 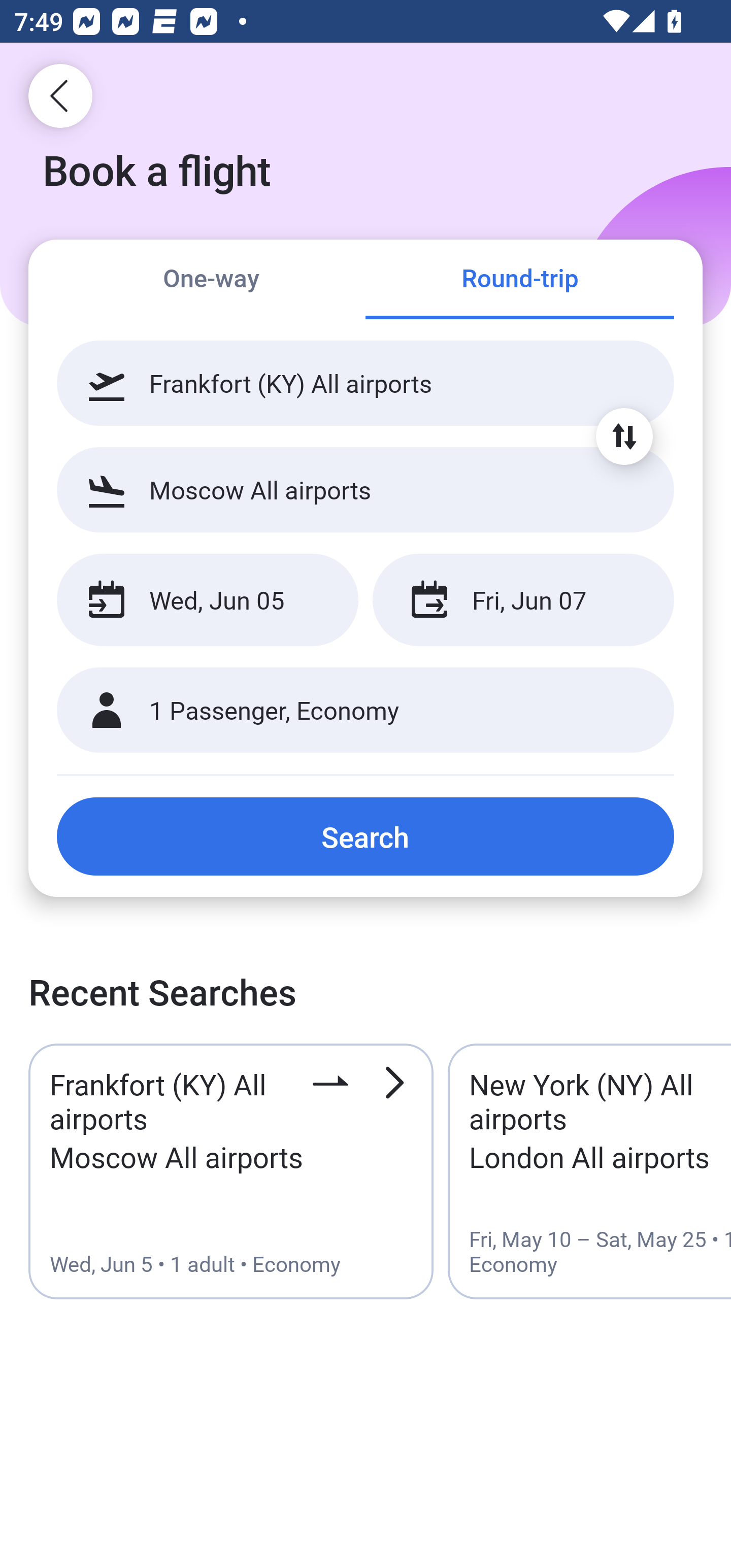 I want to click on 1 Passenger, Economy, so click(x=365, y=711).